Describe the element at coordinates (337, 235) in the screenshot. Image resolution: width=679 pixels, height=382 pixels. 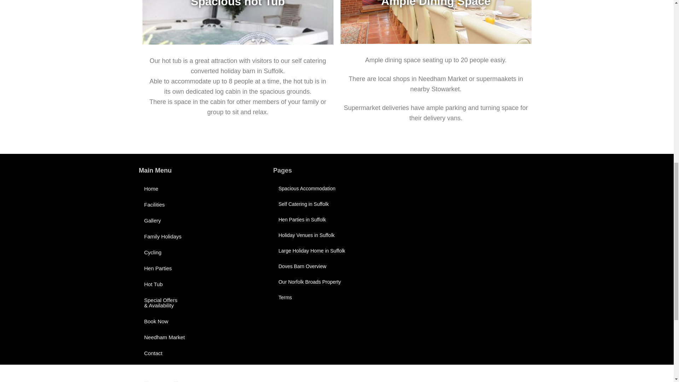
I see `Holiday Venues in Suffolk` at that location.